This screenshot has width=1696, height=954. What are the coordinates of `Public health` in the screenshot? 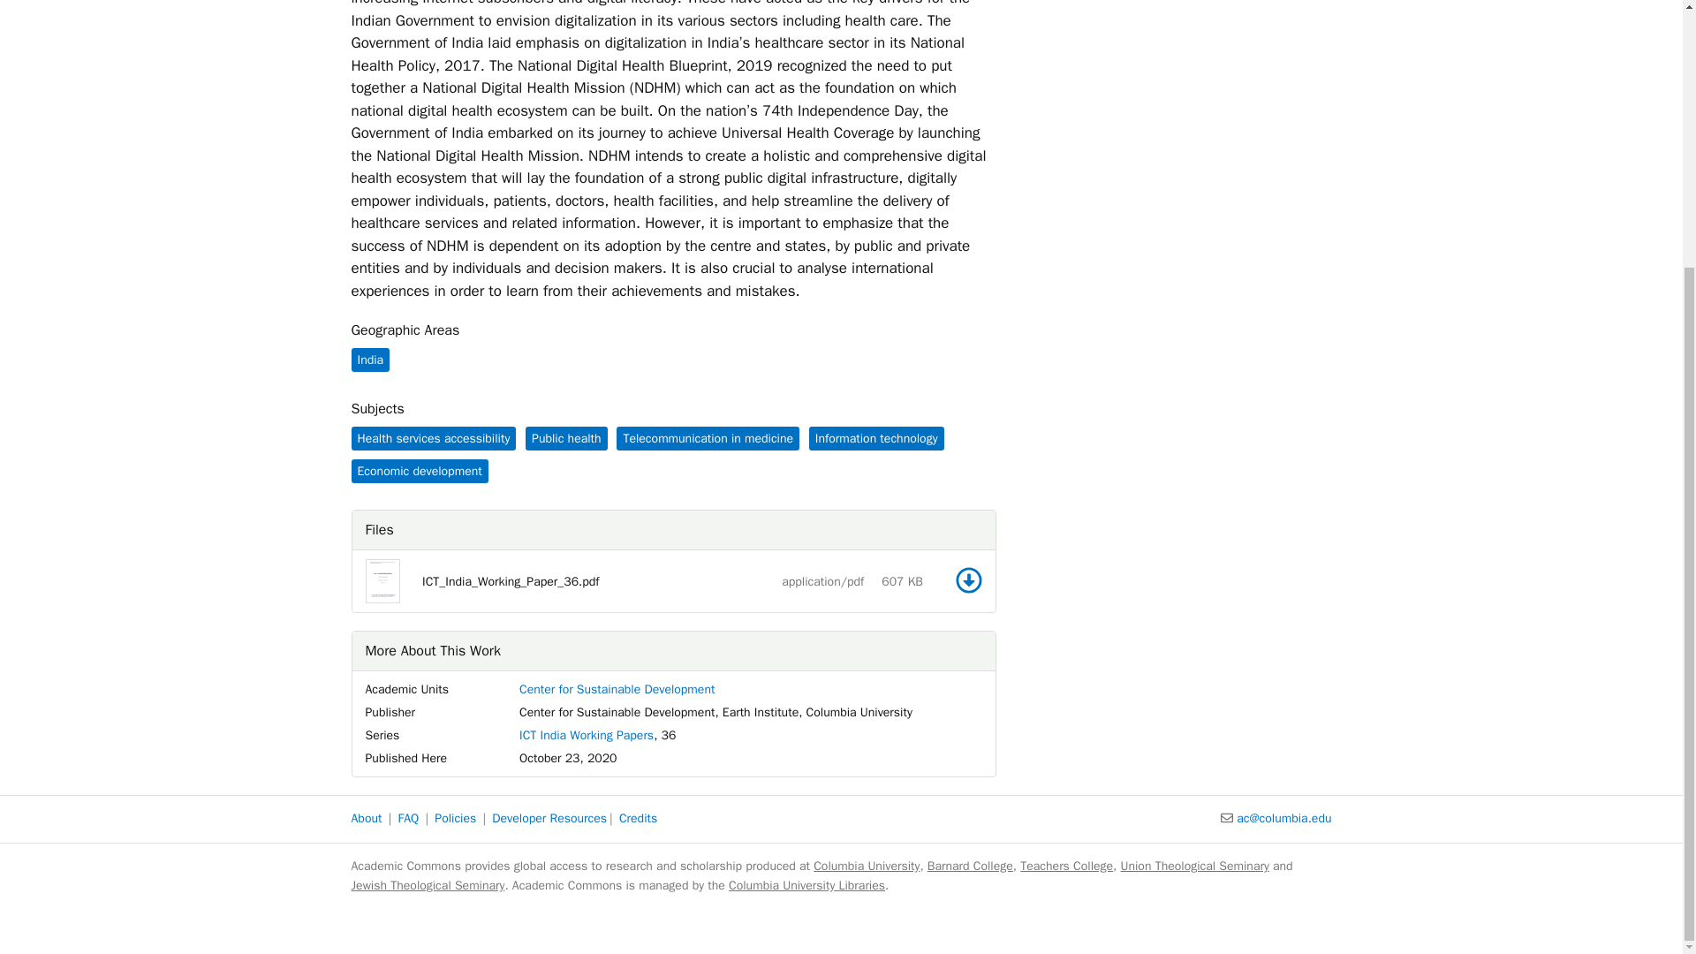 It's located at (566, 438).